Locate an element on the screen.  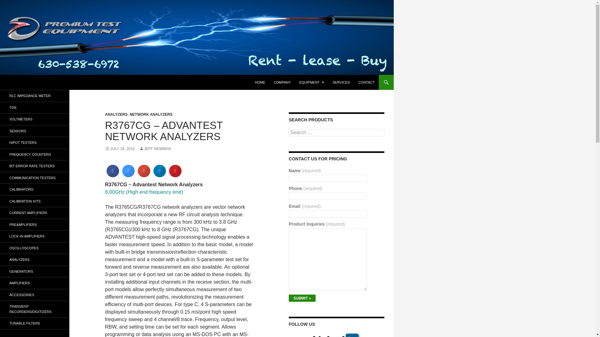
Share to Pinterest is located at coordinates (175, 175).